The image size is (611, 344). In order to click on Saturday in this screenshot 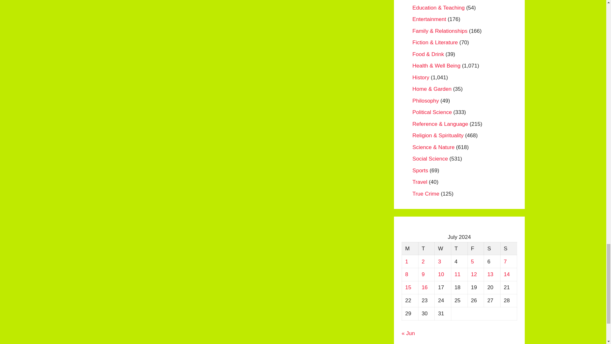, I will do `click(492, 248)`.